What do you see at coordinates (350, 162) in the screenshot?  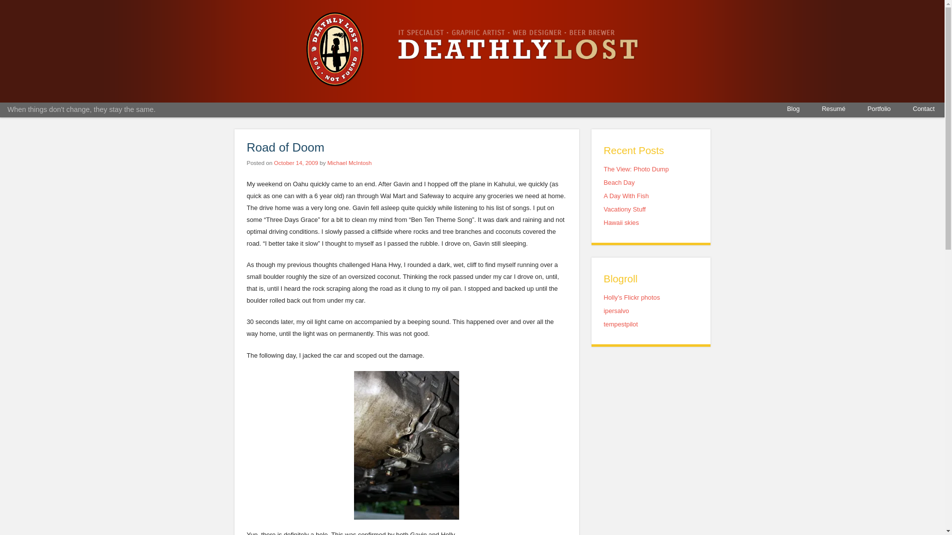 I see `Michael McIntosh` at bounding box center [350, 162].